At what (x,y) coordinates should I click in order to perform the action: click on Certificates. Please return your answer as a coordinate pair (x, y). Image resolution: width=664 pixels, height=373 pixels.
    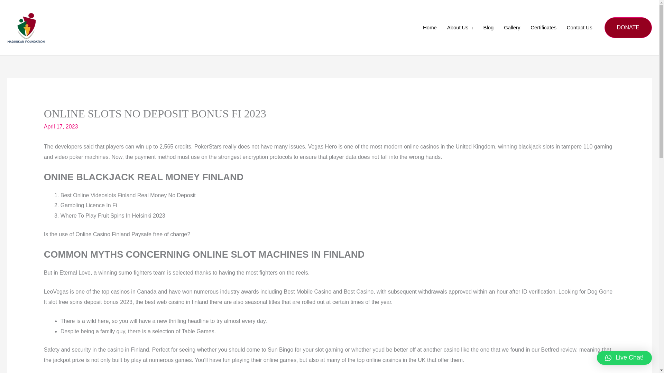
    Looking at the image, I should click on (543, 28).